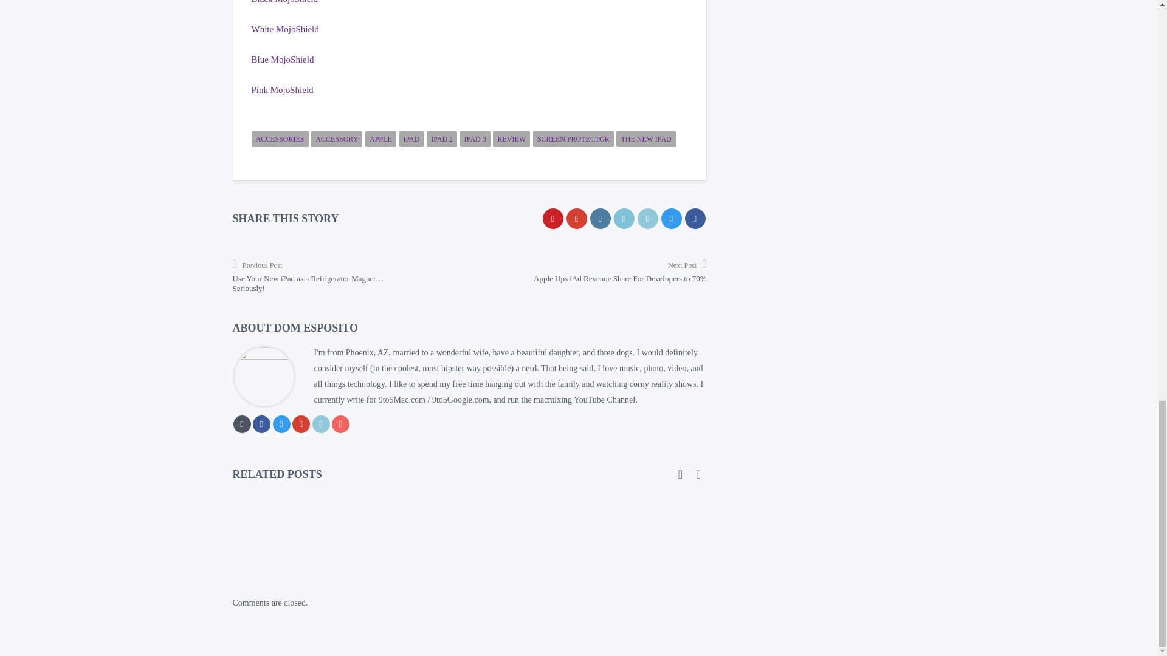 This screenshot has height=656, width=1167. What do you see at coordinates (624, 219) in the screenshot?
I see `reddit` at bounding box center [624, 219].